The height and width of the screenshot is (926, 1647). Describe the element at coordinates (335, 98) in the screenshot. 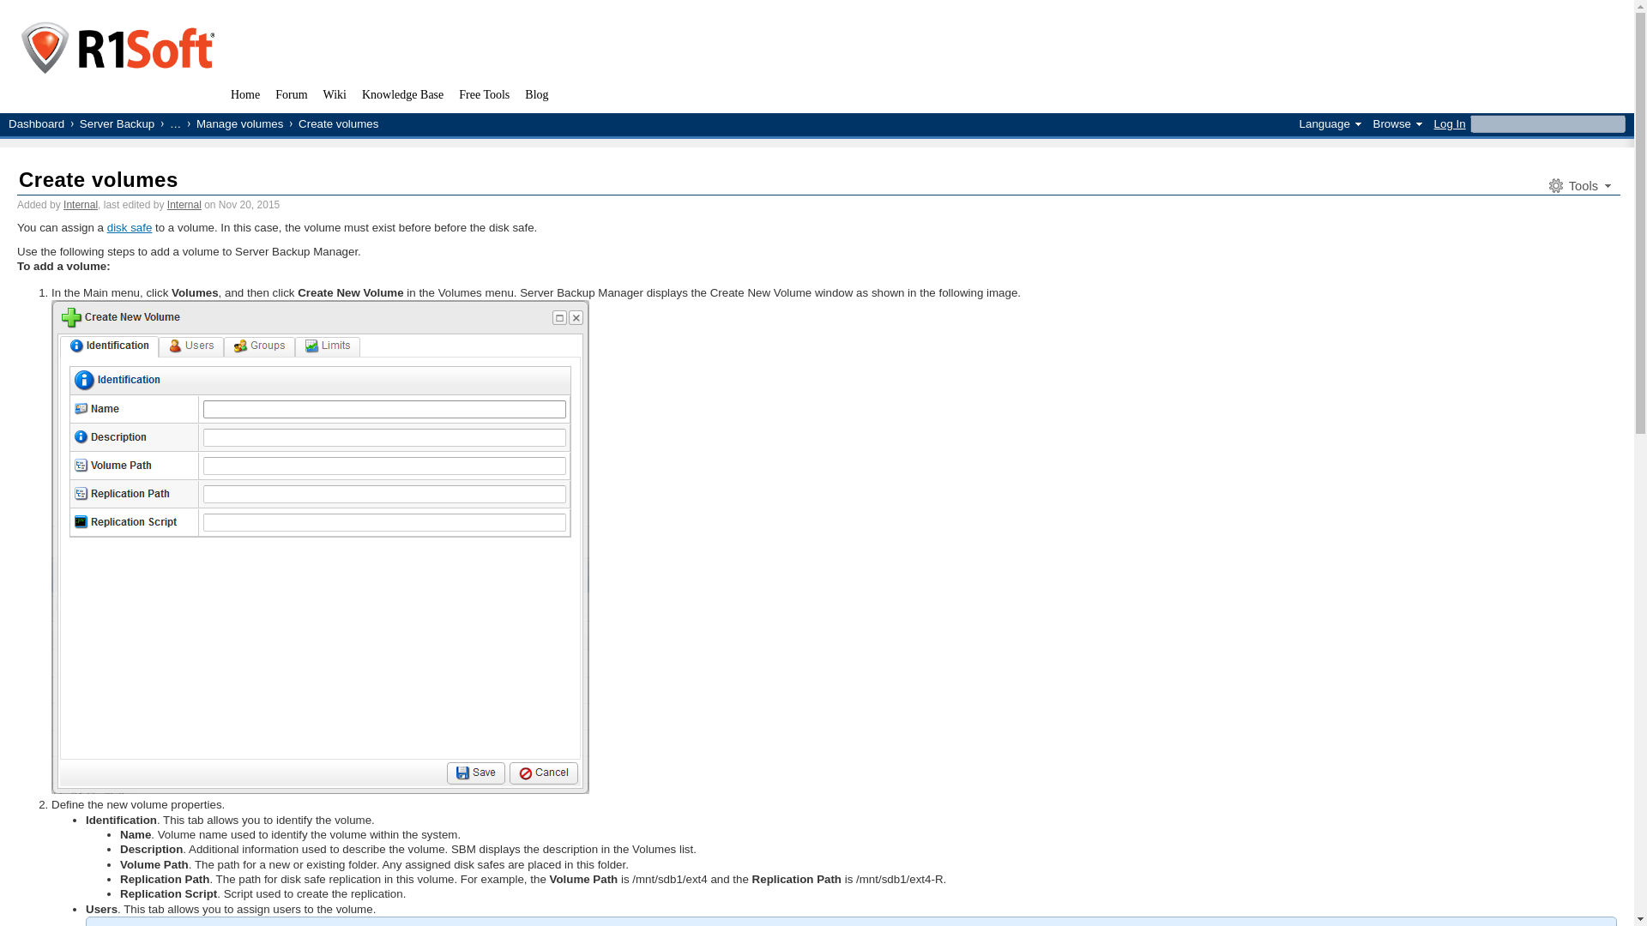

I see `Wiki` at that location.